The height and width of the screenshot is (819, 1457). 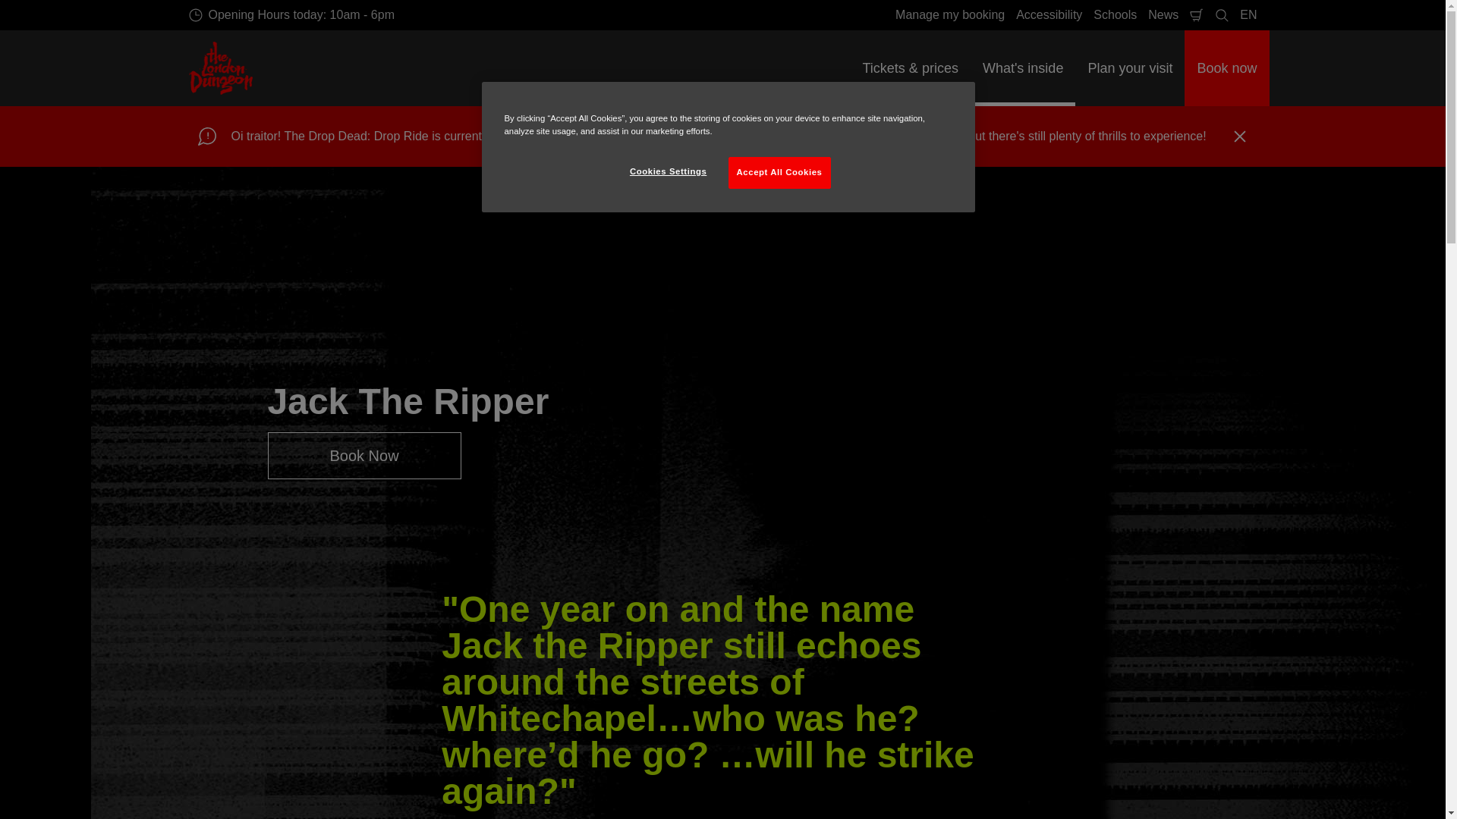 What do you see at coordinates (1163, 15) in the screenshot?
I see `News` at bounding box center [1163, 15].